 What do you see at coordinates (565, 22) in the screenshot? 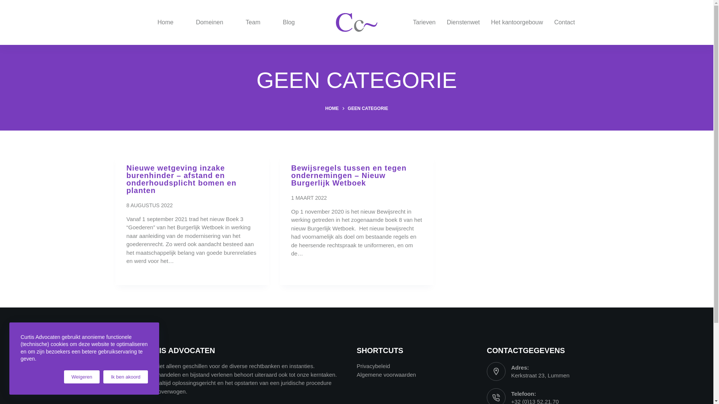
I see `Contact` at bounding box center [565, 22].